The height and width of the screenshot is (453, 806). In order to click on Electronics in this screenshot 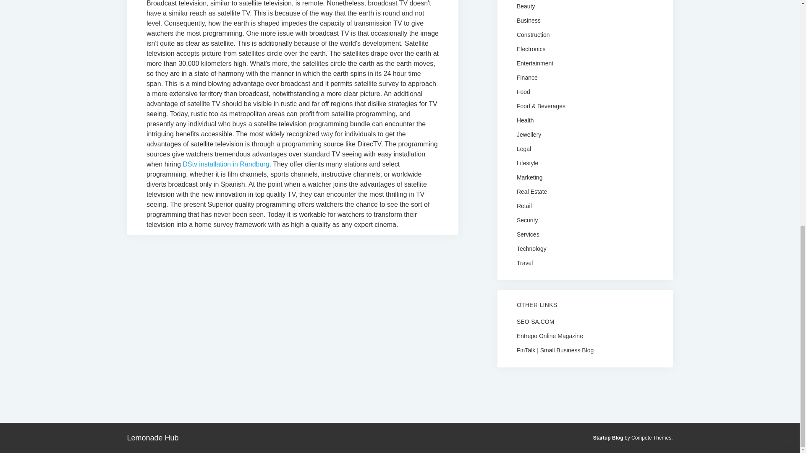, I will do `click(531, 49)`.